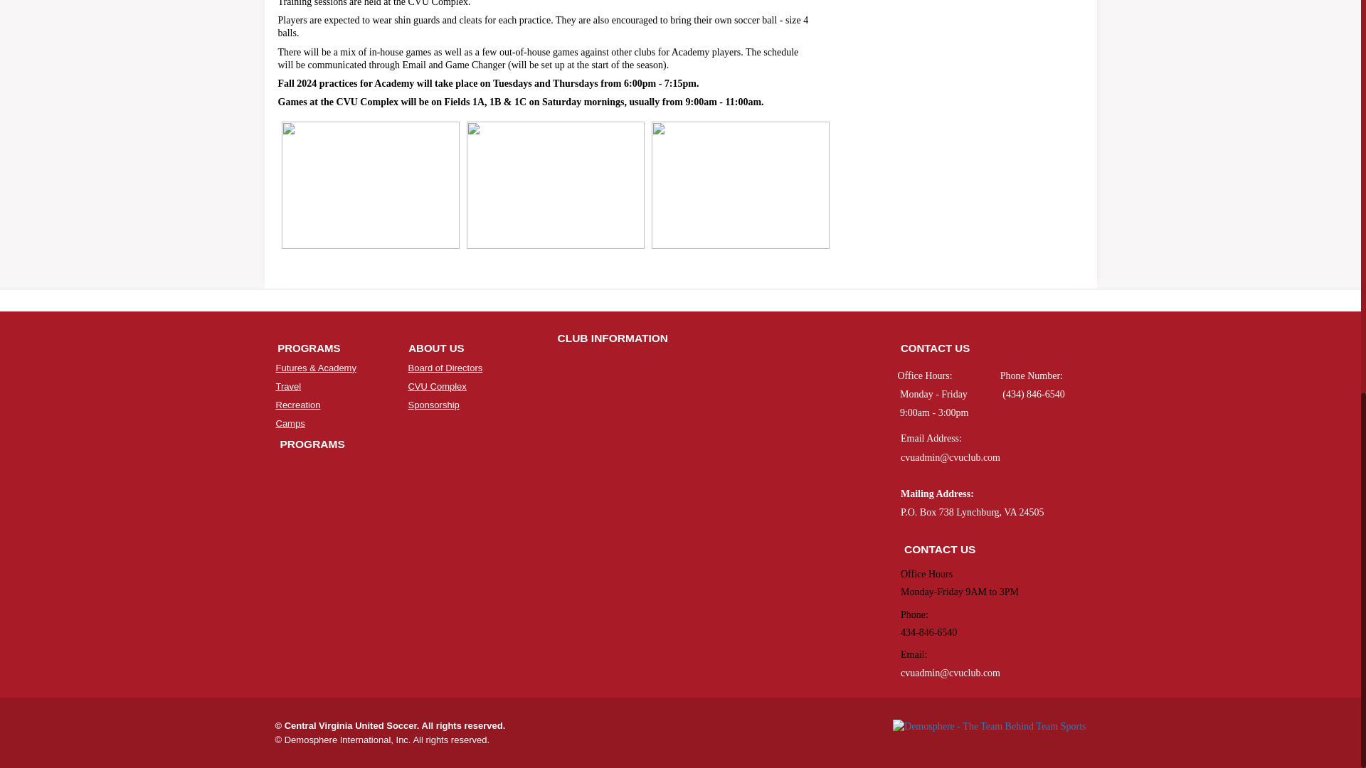 The width and height of the screenshot is (1366, 768). I want to click on CVU Complex, so click(436, 385).